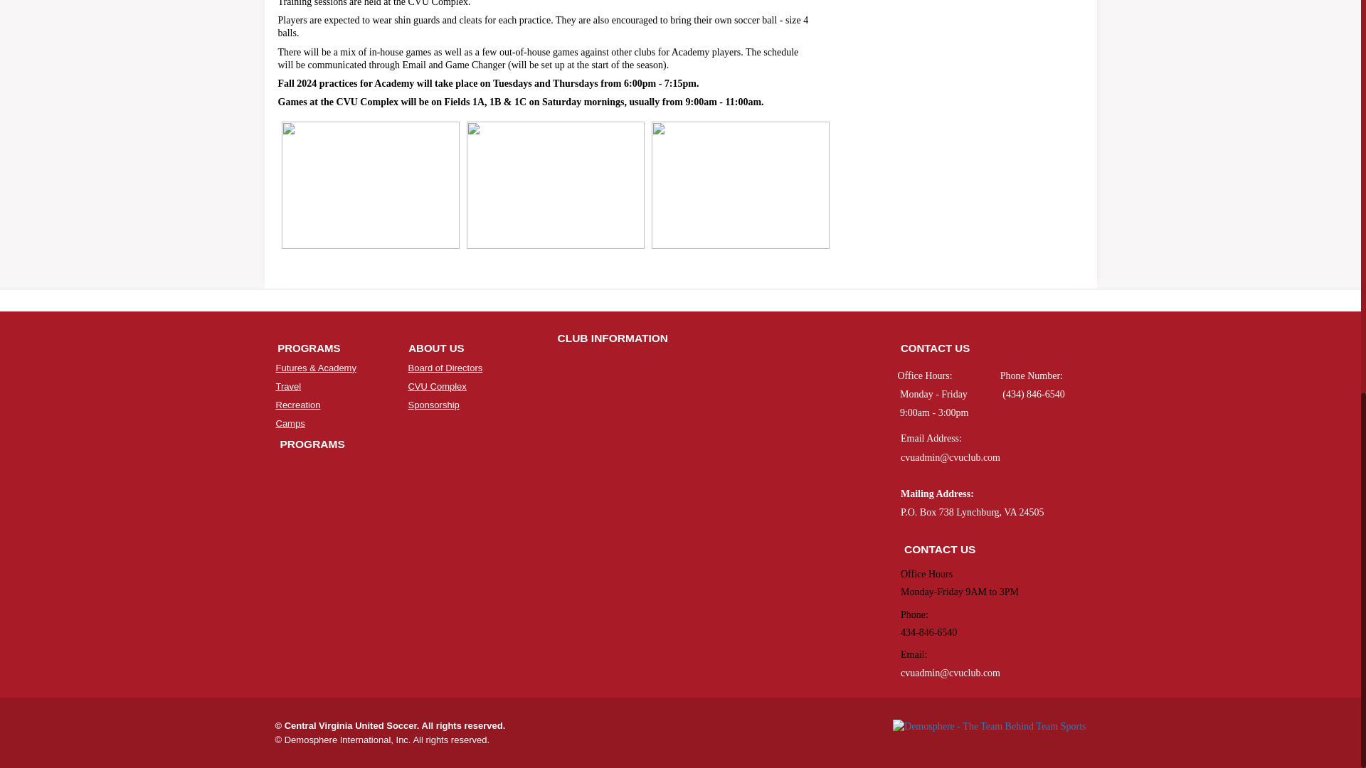 The width and height of the screenshot is (1366, 768). I want to click on CVU Complex, so click(436, 385).